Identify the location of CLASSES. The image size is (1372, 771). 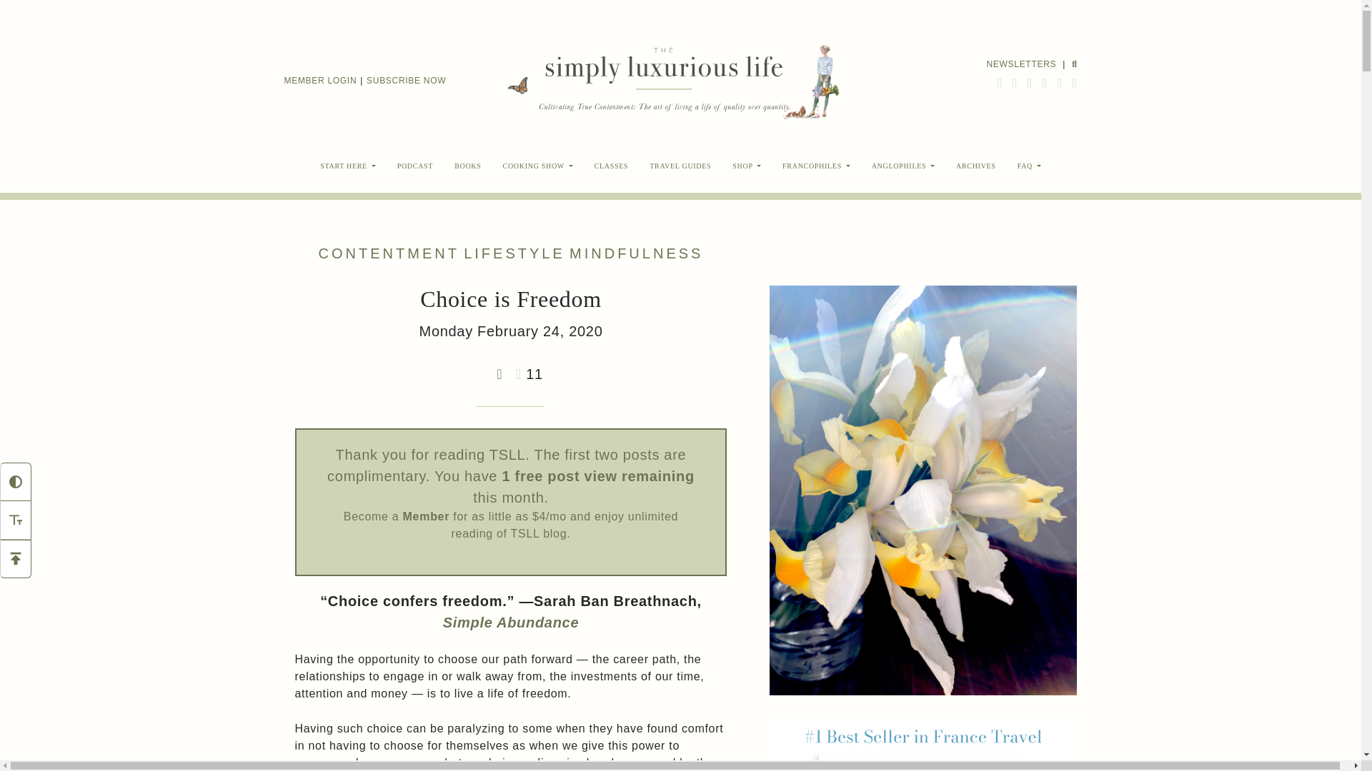
(612, 166).